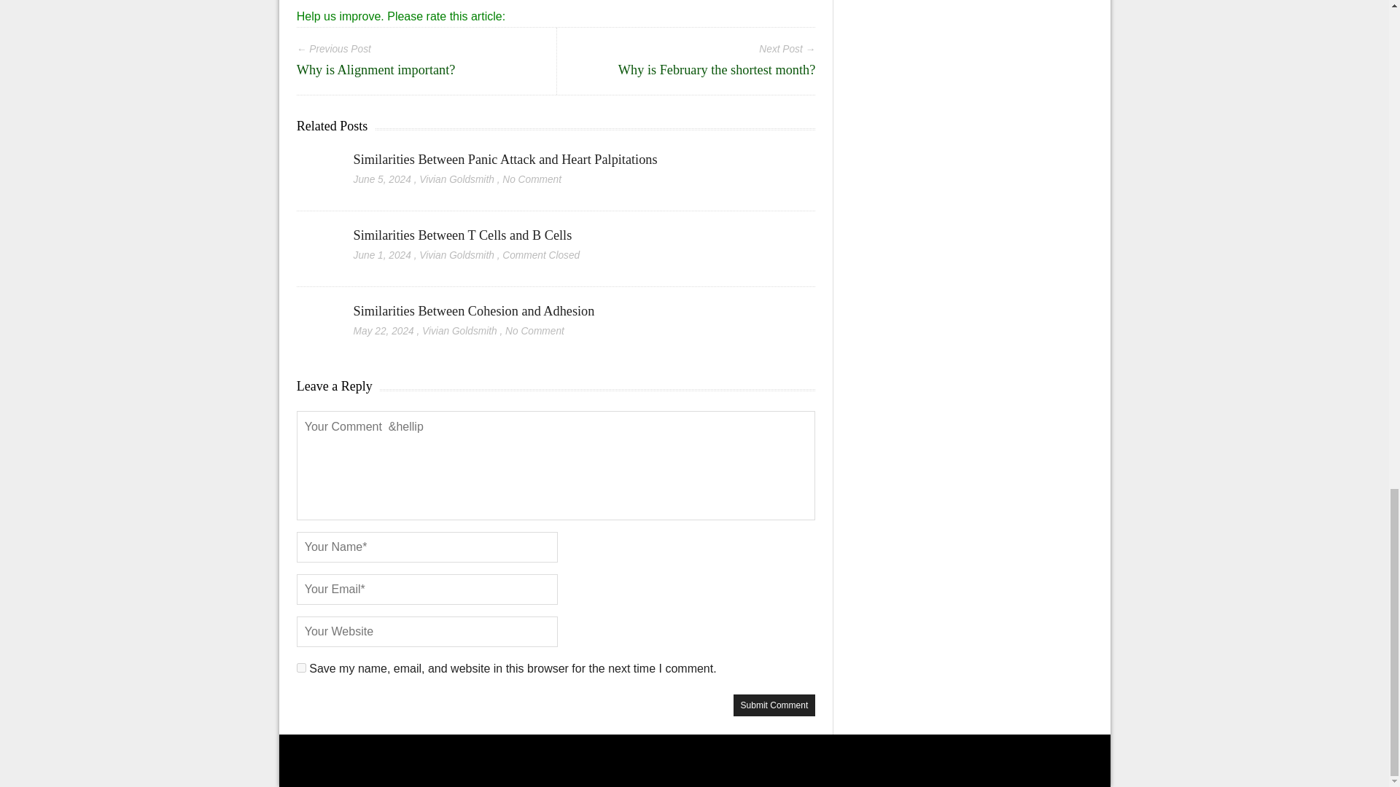 Image resolution: width=1400 pixels, height=787 pixels. What do you see at coordinates (456, 179) in the screenshot?
I see `Posts by Vivian Goldsmith` at bounding box center [456, 179].